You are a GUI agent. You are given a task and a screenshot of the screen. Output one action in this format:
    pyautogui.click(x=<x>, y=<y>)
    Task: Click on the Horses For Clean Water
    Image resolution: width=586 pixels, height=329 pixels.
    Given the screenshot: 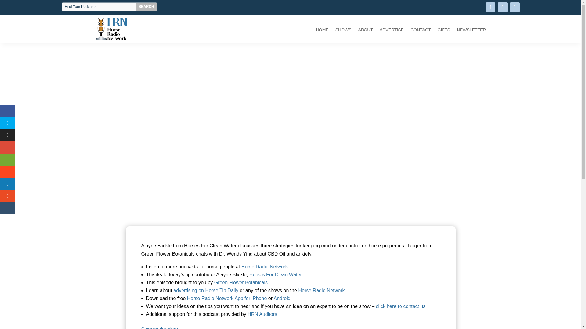 What is the action you would take?
    pyautogui.click(x=275, y=275)
    